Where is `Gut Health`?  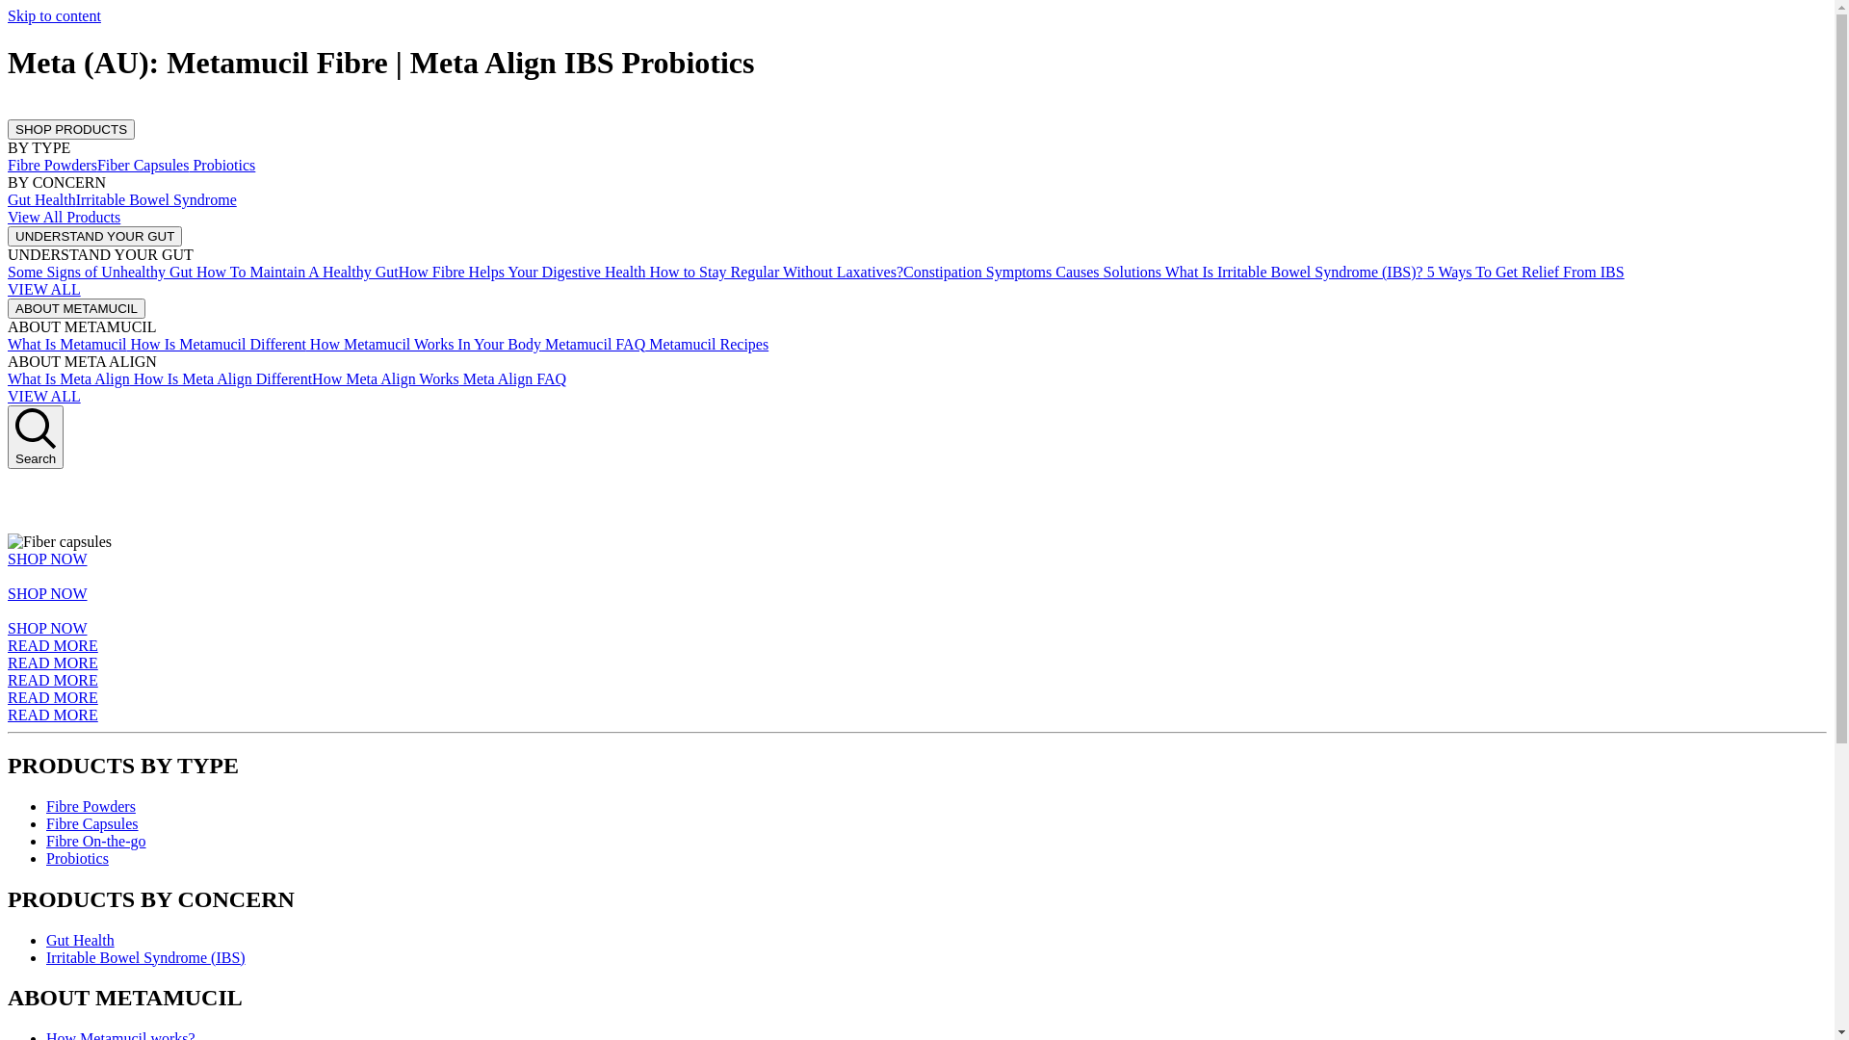
Gut Health is located at coordinates (42, 200).